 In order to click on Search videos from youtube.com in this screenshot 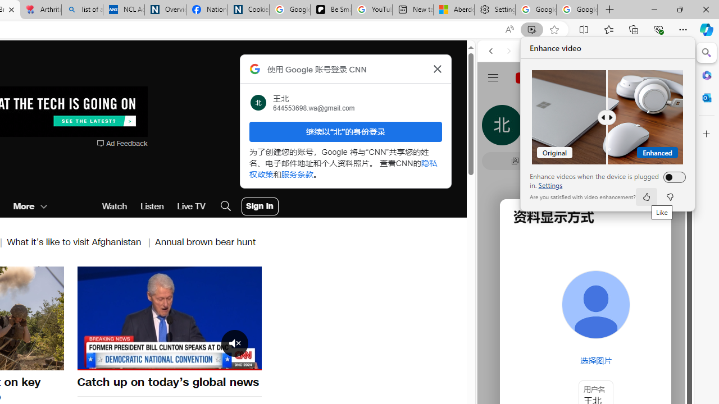, I will do `click(565, 369)`.